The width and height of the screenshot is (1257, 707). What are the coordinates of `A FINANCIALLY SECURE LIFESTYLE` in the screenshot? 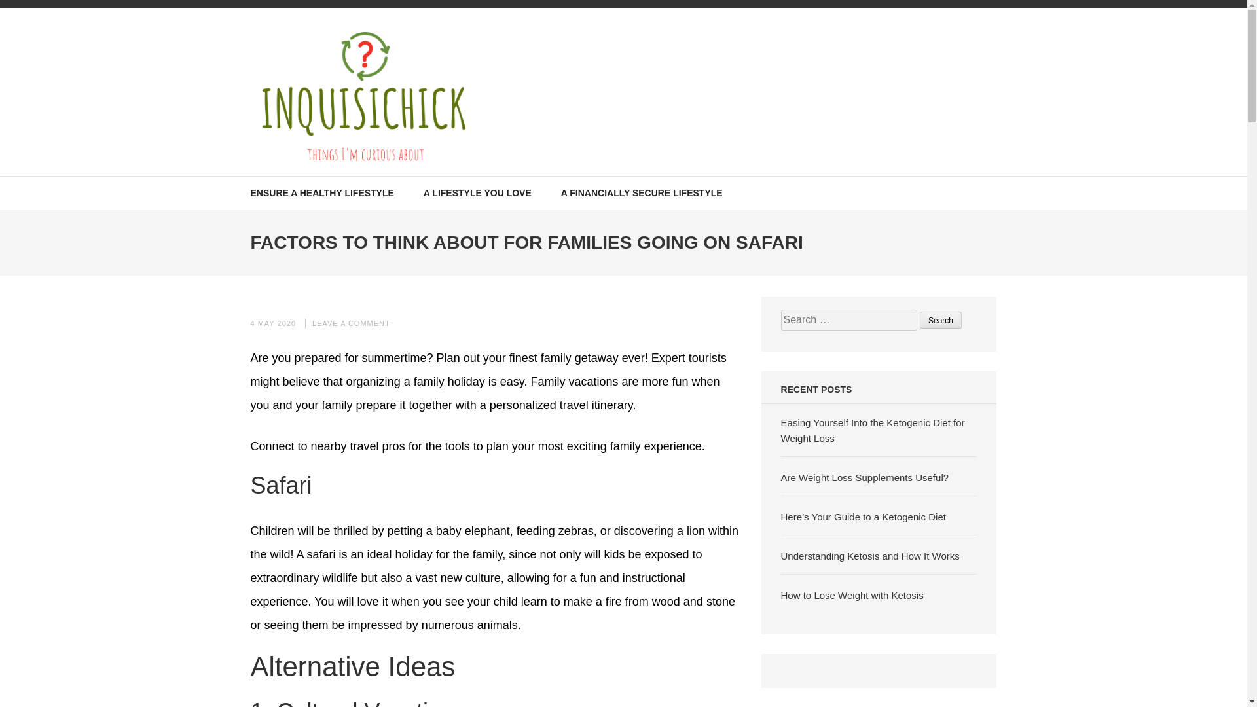 It's located at (642, 193).